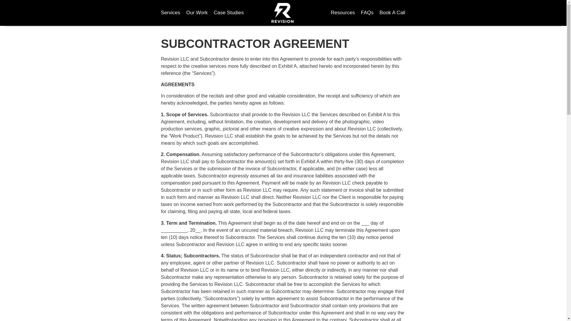 This screenshot has width=571, height=321. Describe the element at coordinates (228, 12) in the screenshot. I see `Case Studies` at that location.